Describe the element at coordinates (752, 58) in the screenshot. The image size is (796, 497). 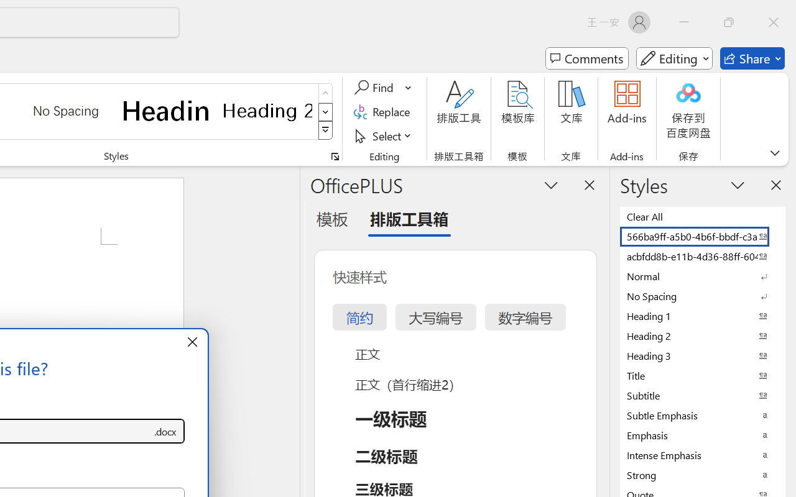
I see `Share` at that location.